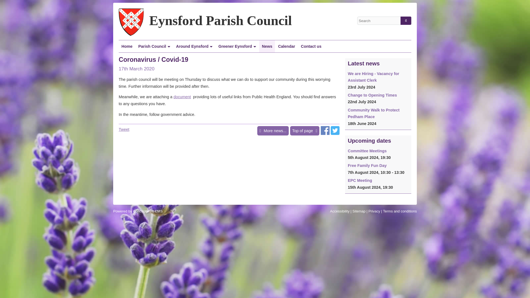 The width and height of the screenshot is (530, 298). I want to click on We are Hiring - Vacancy for Assistant Clerk, so click(373, 77).